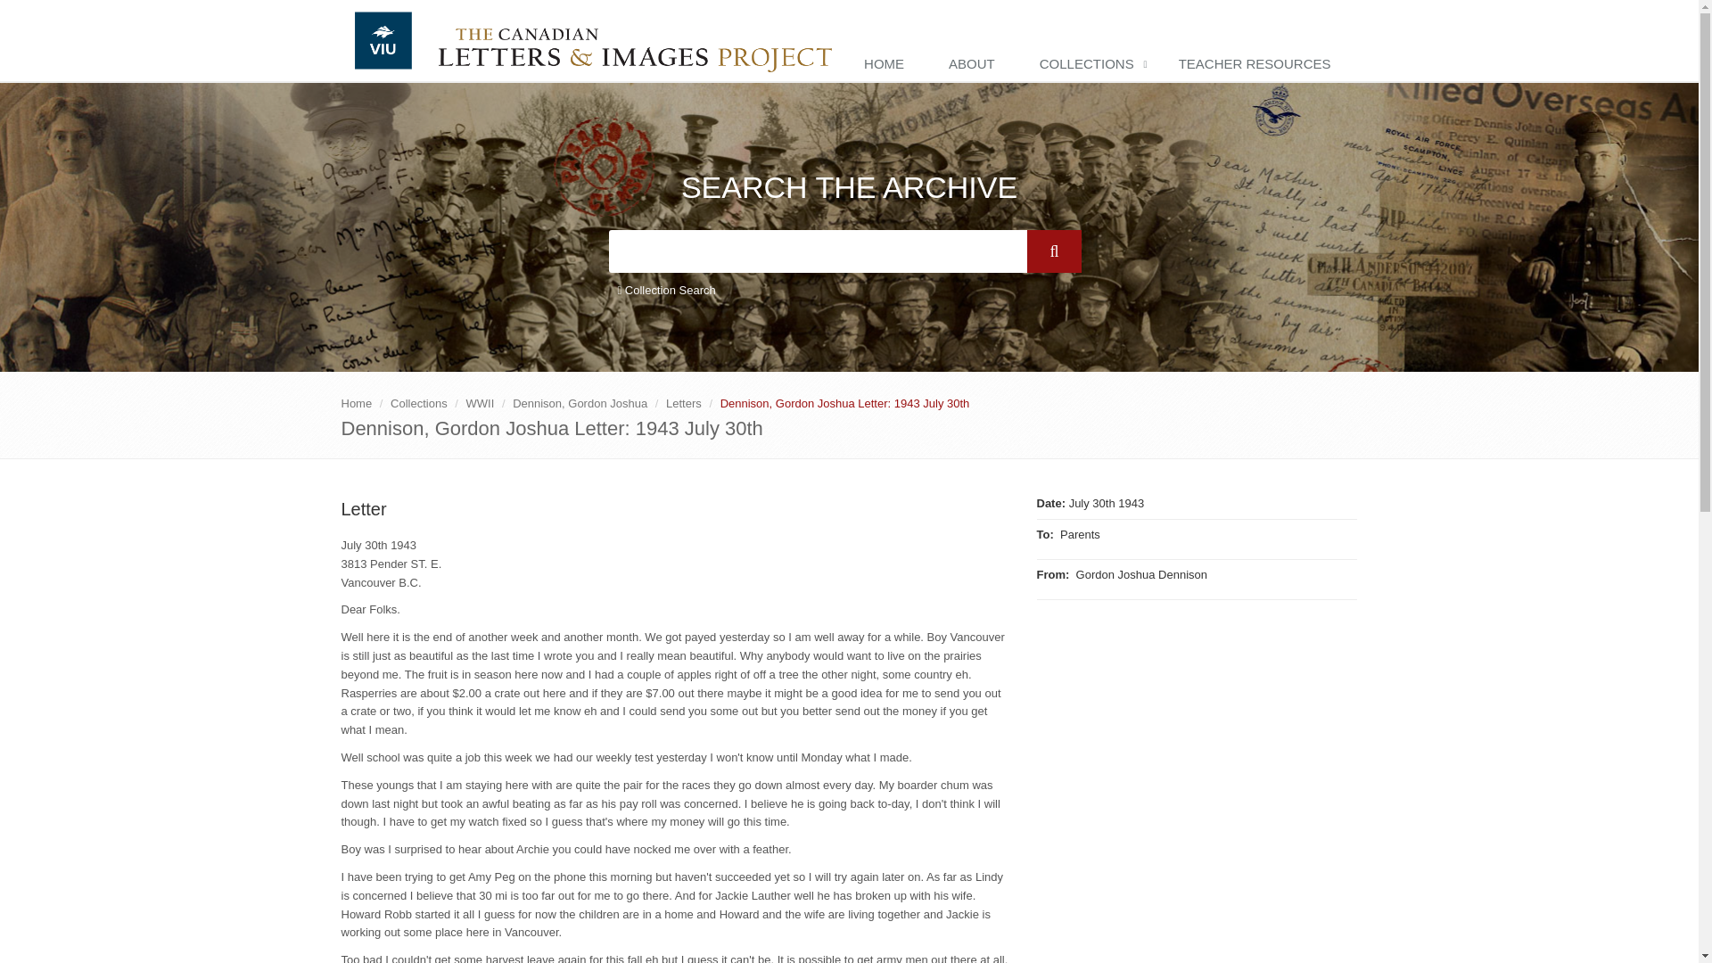 The height and width of the screenshot is (963, 1712). What do you see at coordinates (418, 403) in the screenshot?
I see `Collections` at bounding box center [418, 403].